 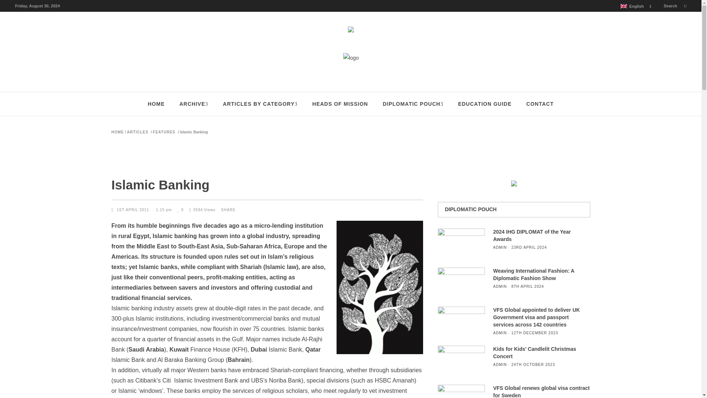 What do you see at coordinates (180, 209) in the screenshot?
I see `Like this` at bounding box center [180, 209].